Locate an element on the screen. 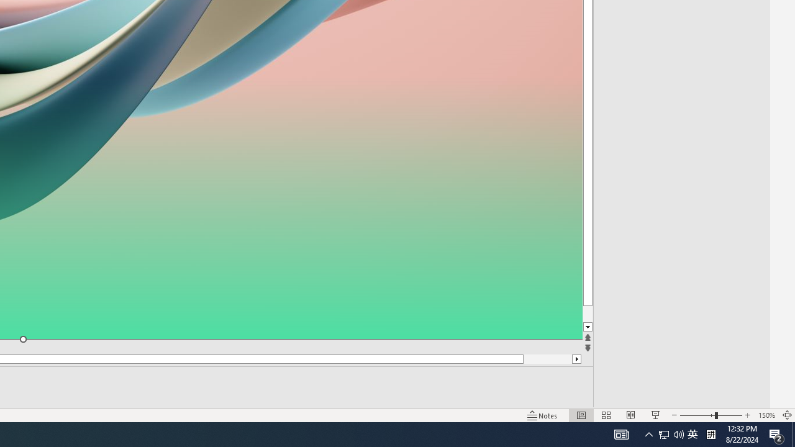  Zoom In is located at coordinates (748, 415).